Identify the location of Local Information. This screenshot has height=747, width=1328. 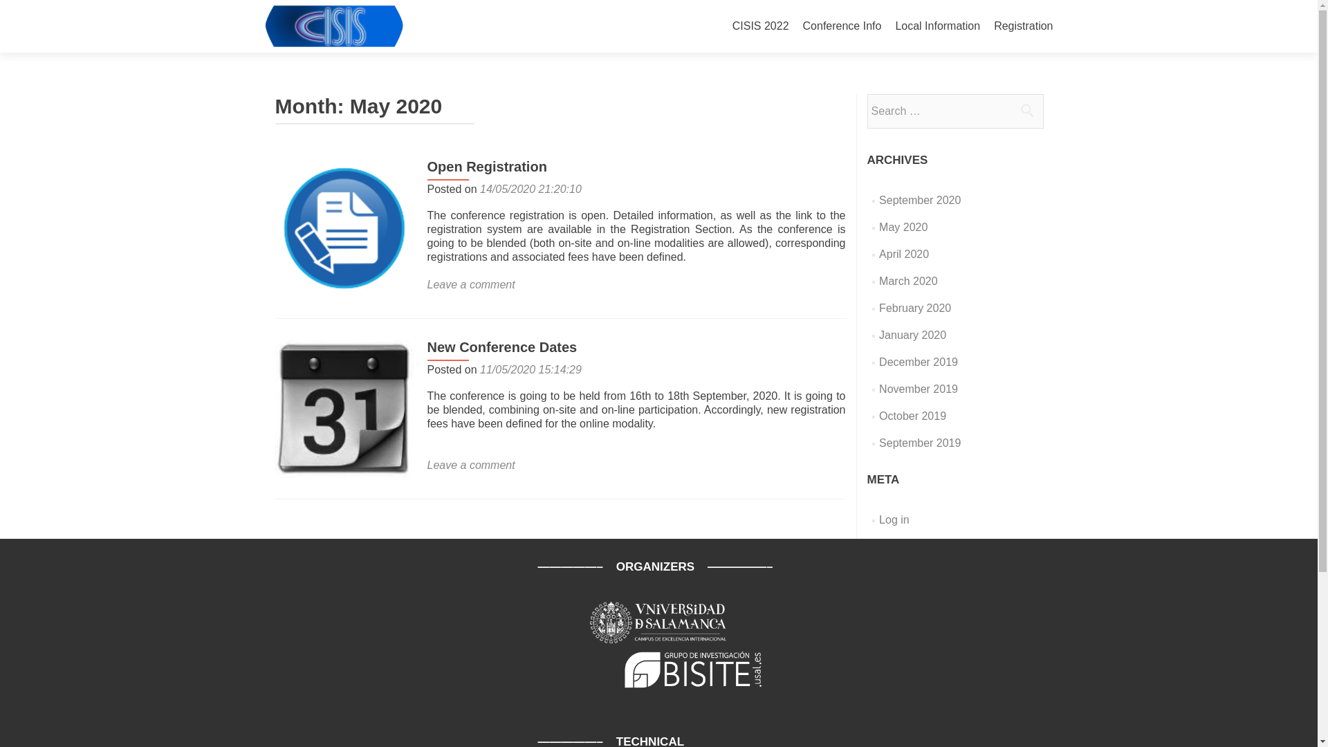
(937, 26).